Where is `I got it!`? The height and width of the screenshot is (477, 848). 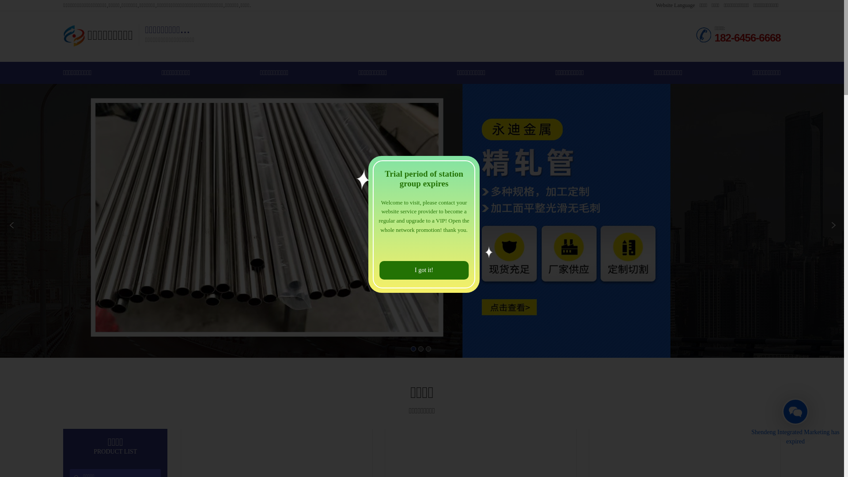
I got it! is located at coordinates (424, 270).